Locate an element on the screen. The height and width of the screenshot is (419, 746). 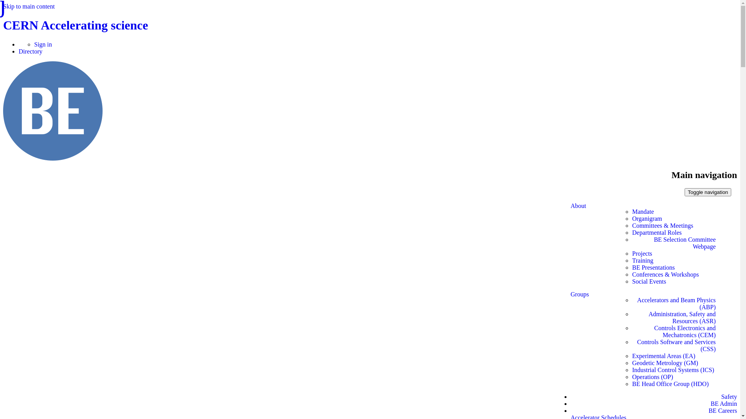
Departmental Roles is located at coordinates (657, 233).